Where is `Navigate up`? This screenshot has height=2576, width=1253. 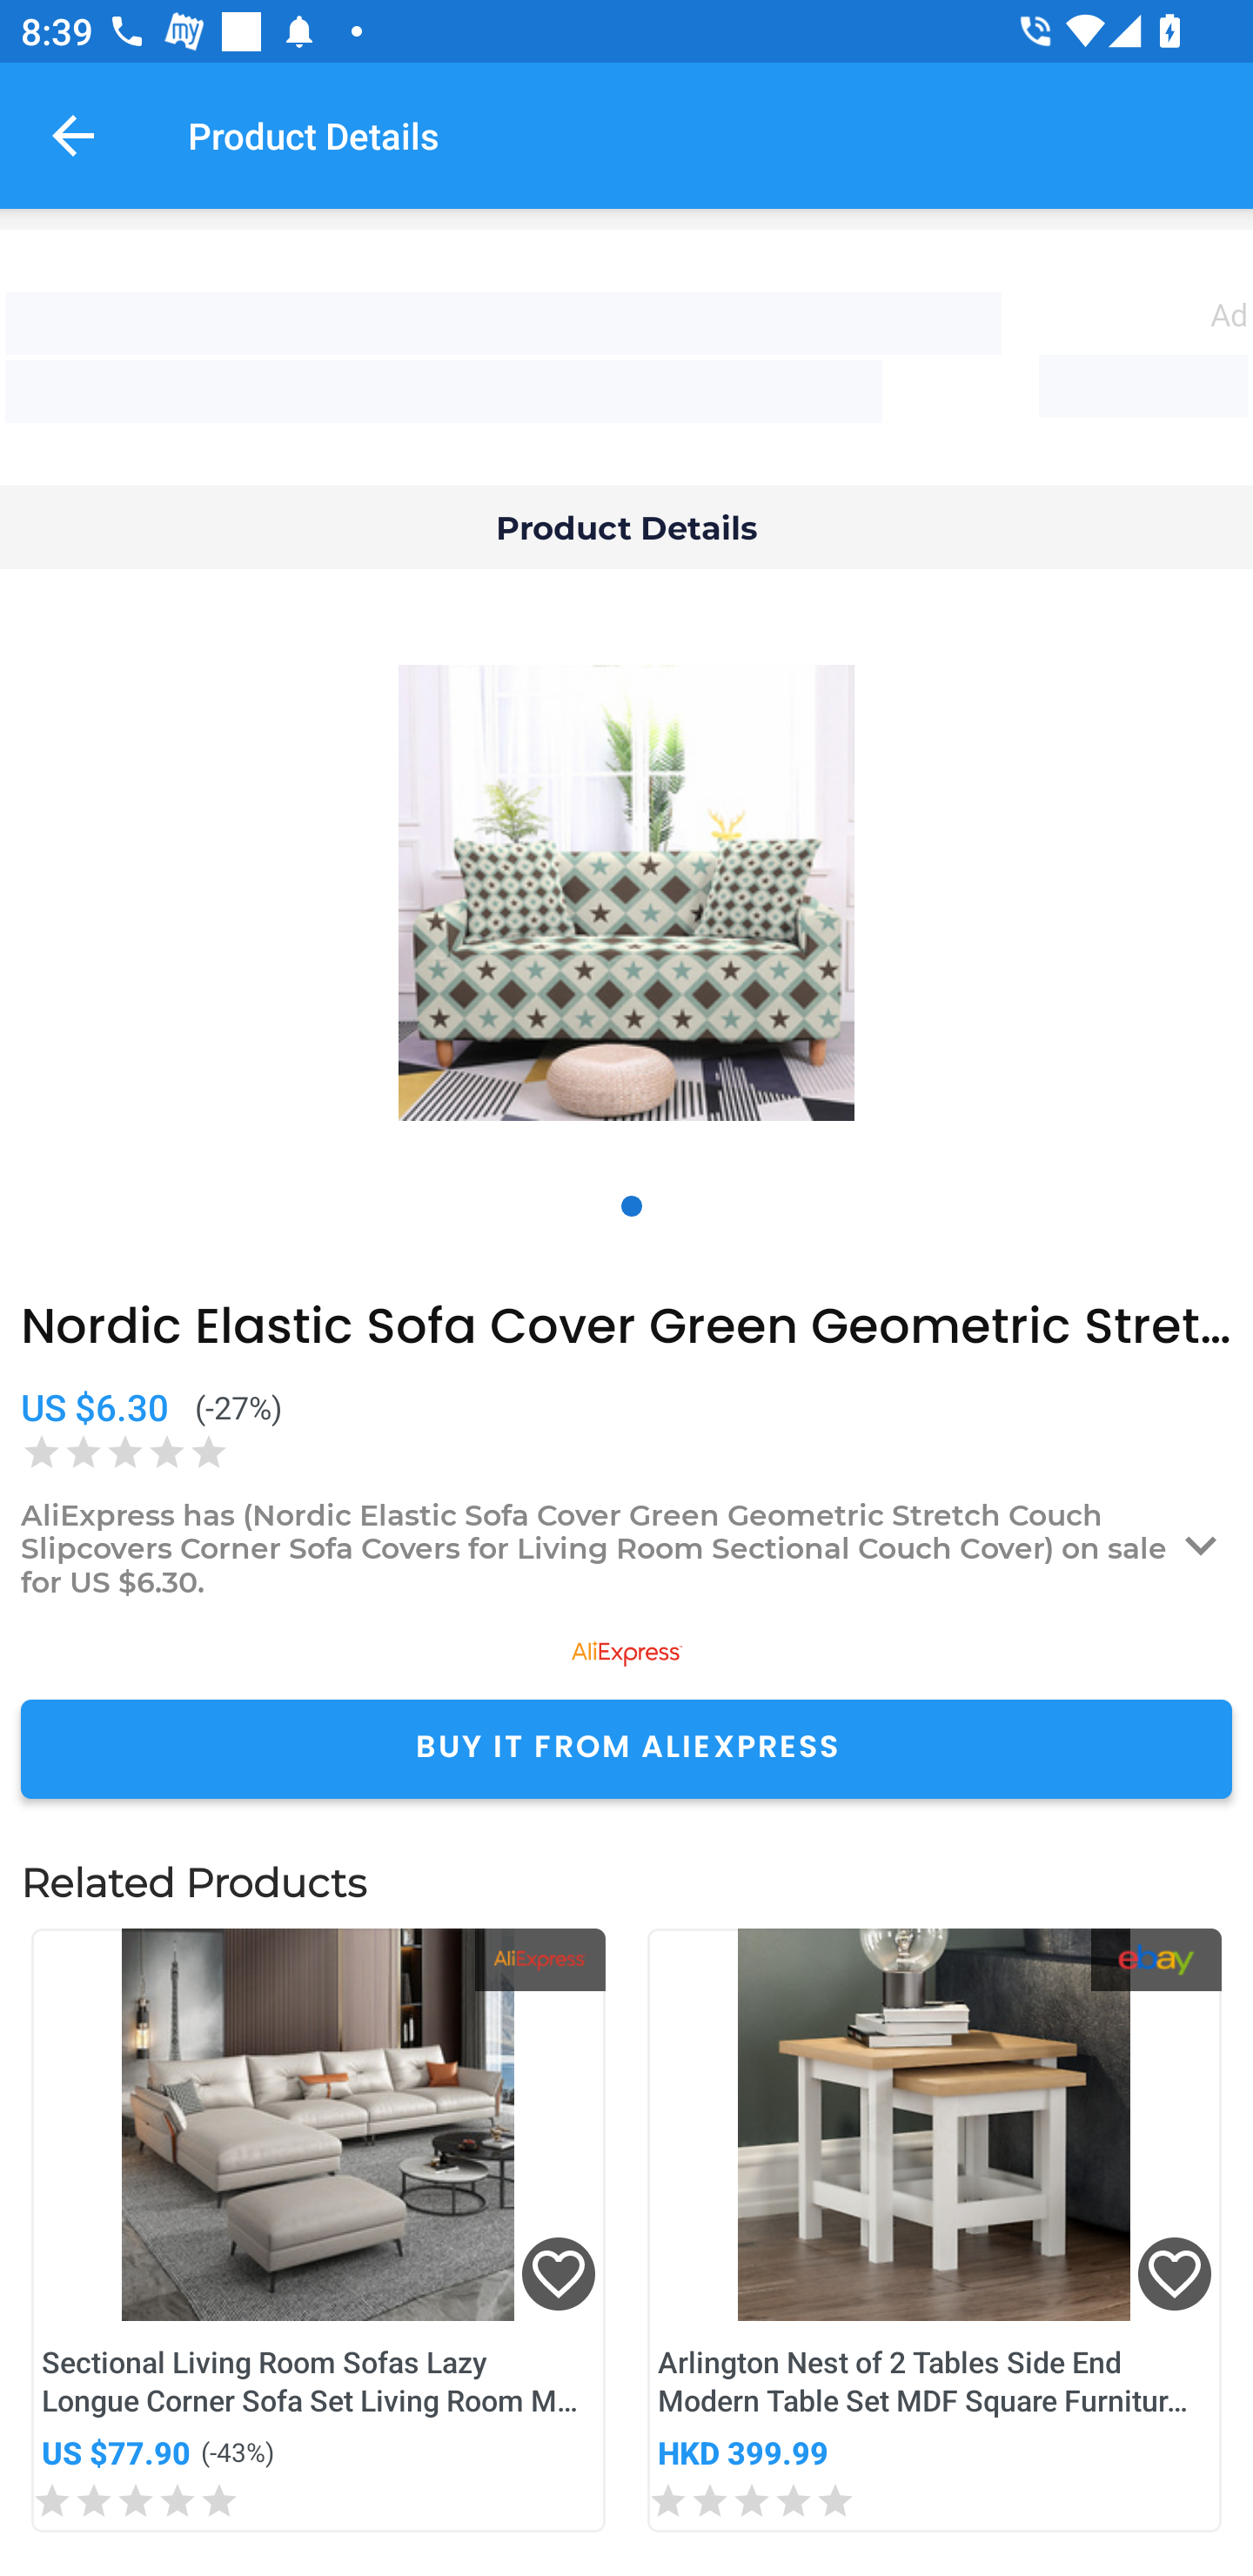
Navigate up is located at coordinates (73, 135).